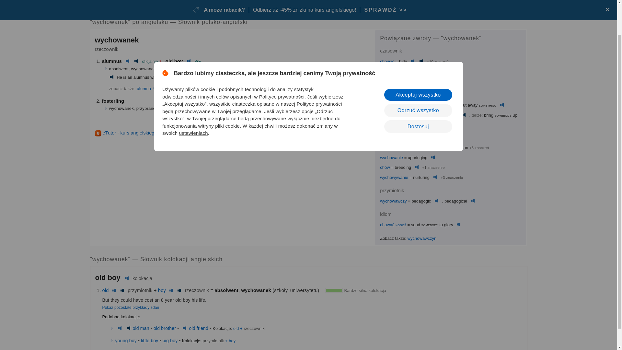 The width and height of the screenshot is (622, 350). What do you see at coordinates (189, 5) in the screenshot?
I see `wychowanek` at bounding box center [189, 5].